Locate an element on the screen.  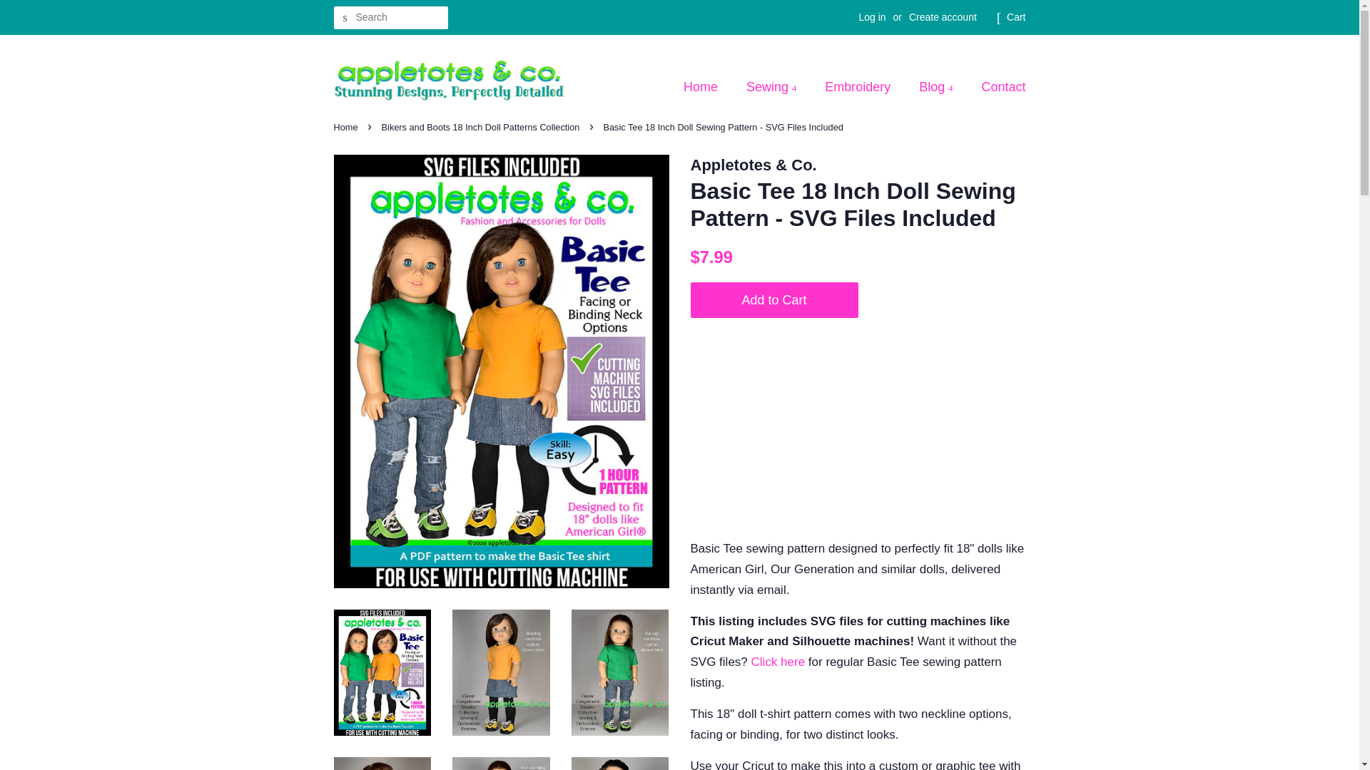
Log in is located at coordinates (872, 17).